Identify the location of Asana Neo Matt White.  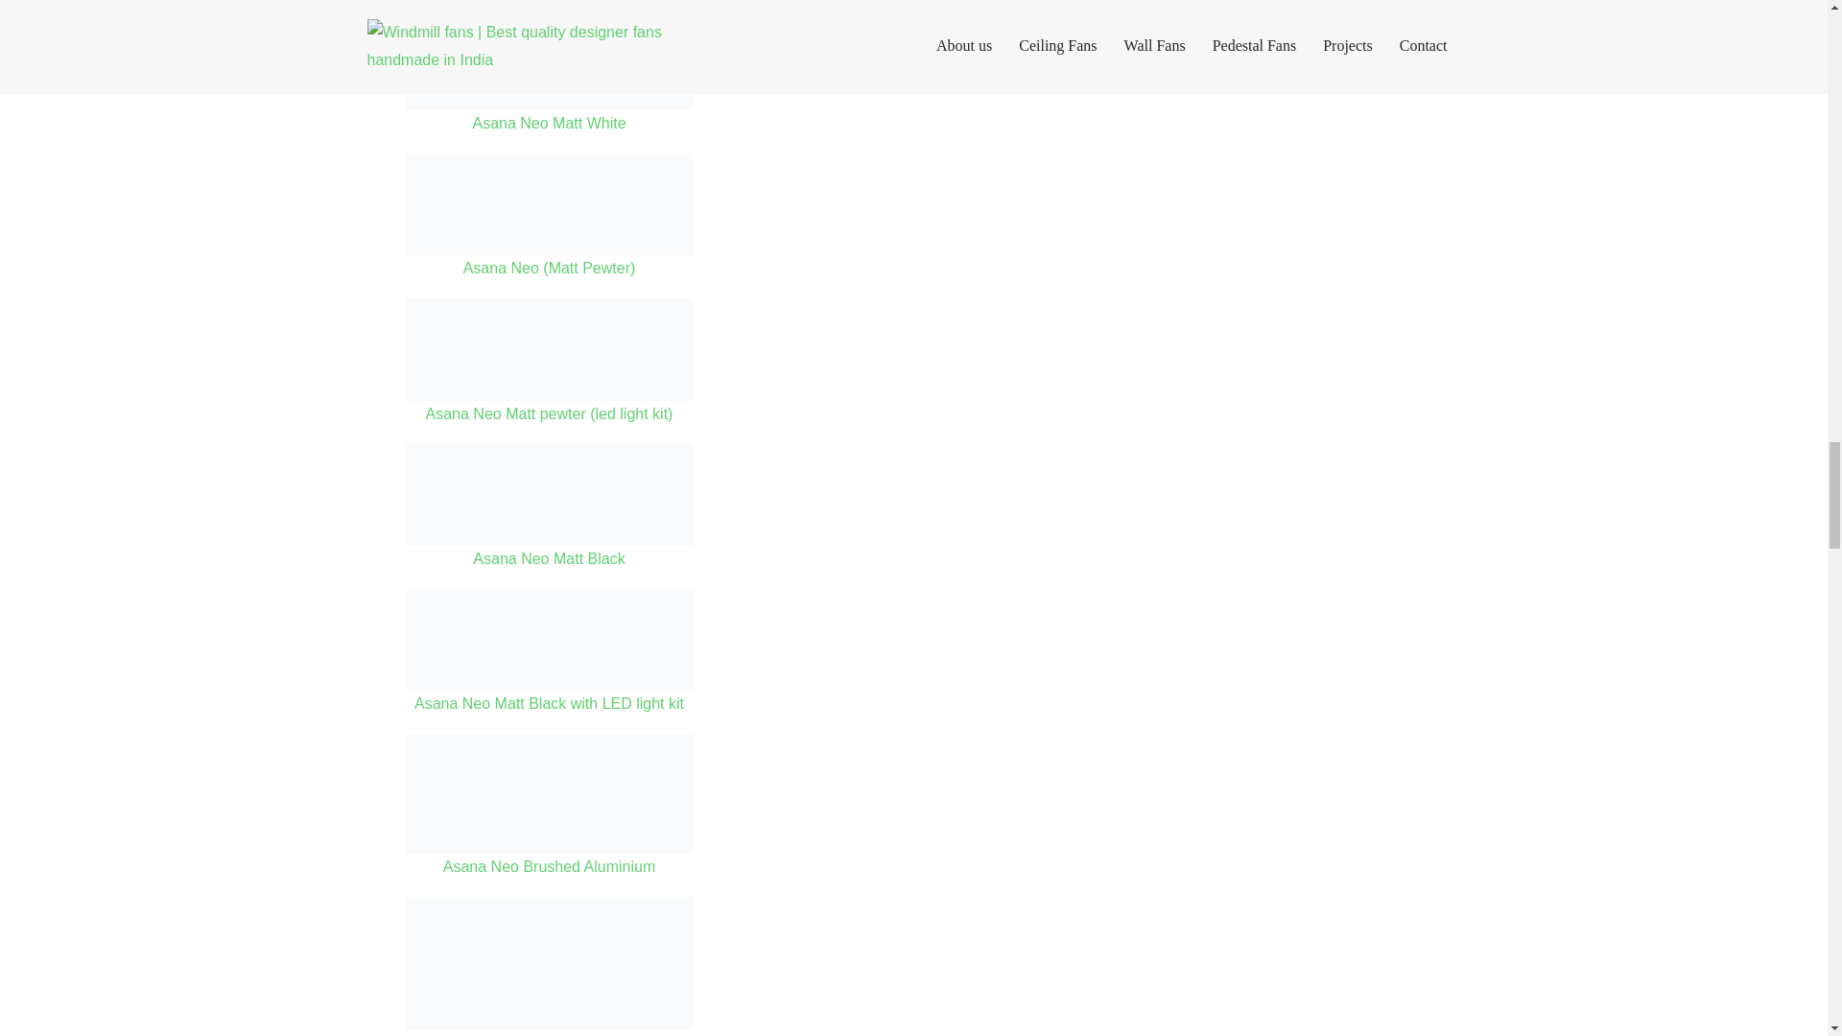
(549, 68).